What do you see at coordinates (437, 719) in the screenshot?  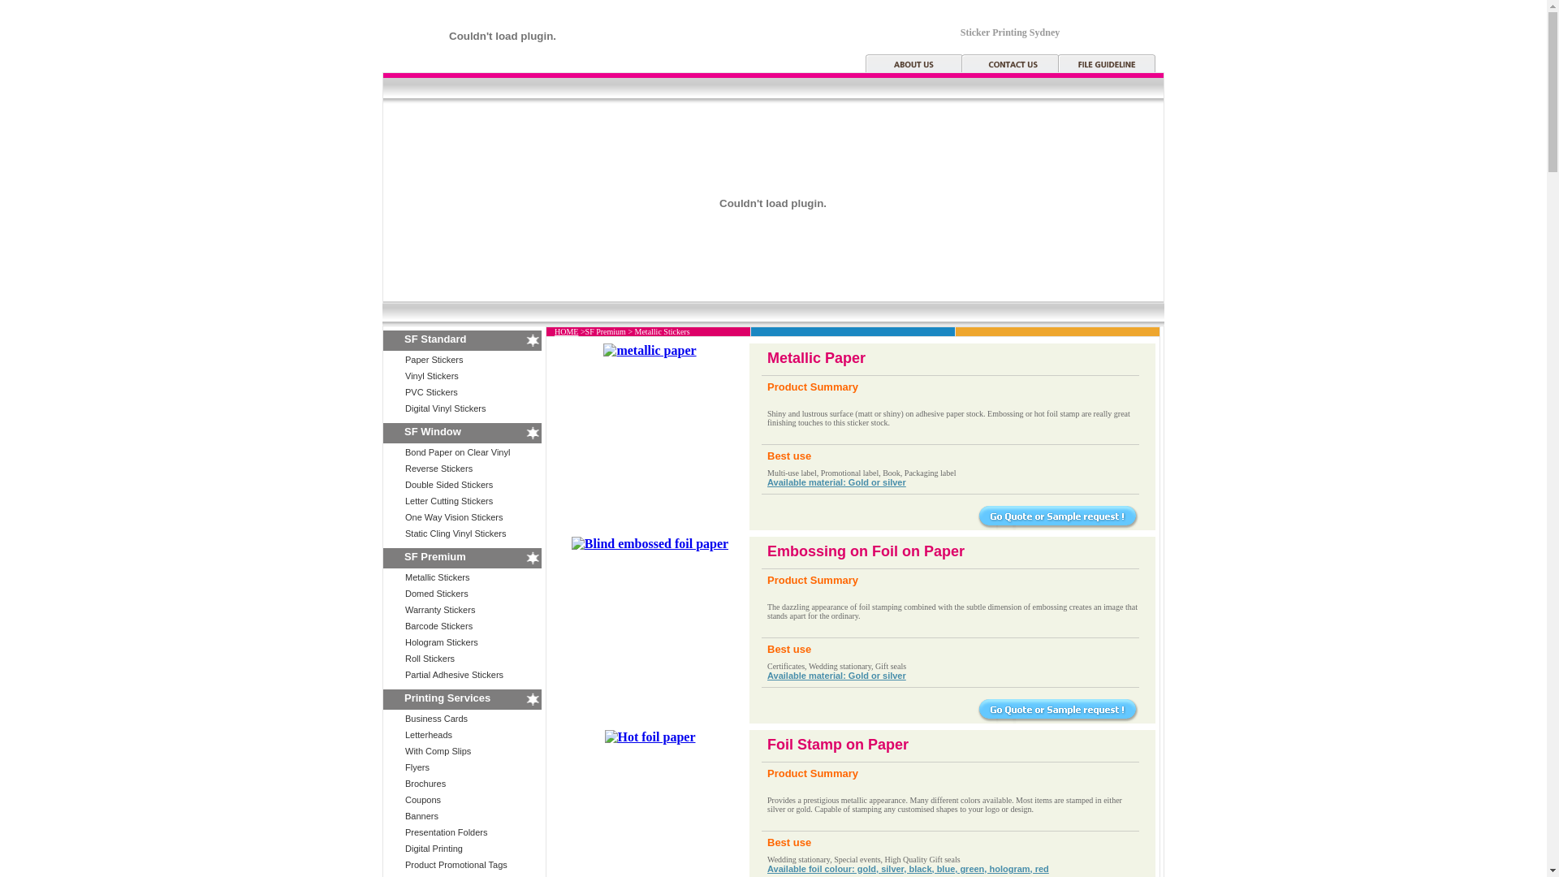 I see `Business Cards` at bounding box center [437, 719].